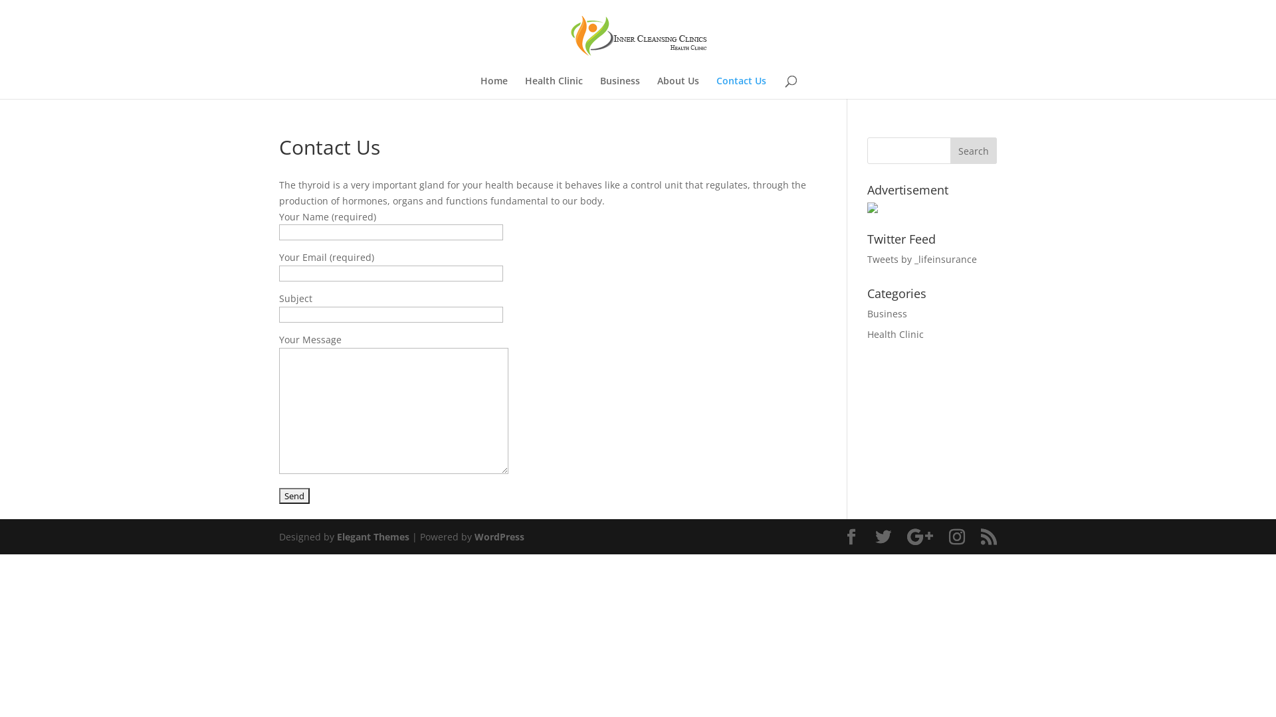  What do you see at coordinates (742, 88) in the screenshot?
I see `Contact Us` at bounding box center [742, 88].